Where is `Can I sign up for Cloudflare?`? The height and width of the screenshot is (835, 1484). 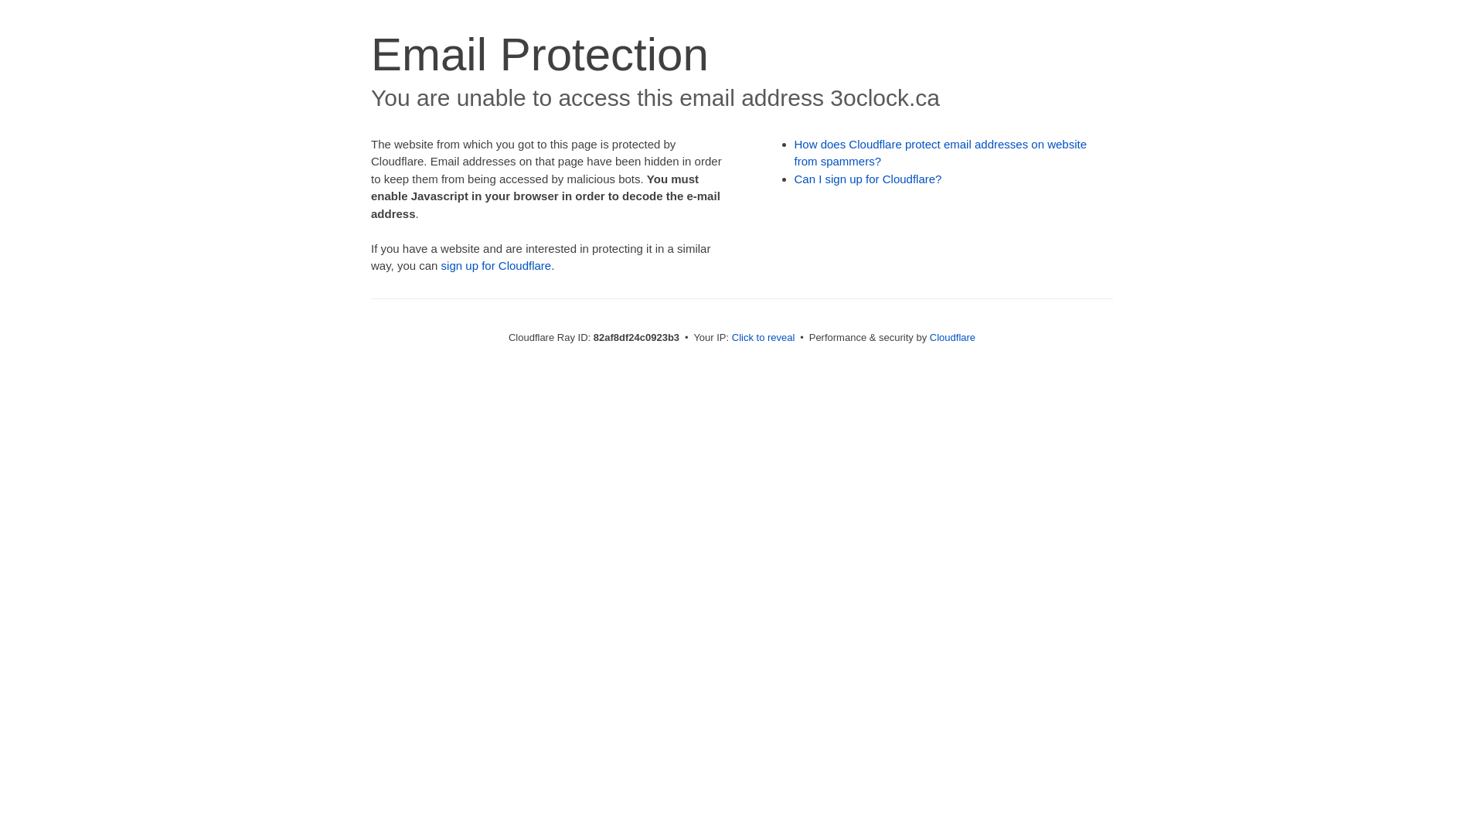 Can I sign up for Cloudflare? is located at coordinates (869, 179).